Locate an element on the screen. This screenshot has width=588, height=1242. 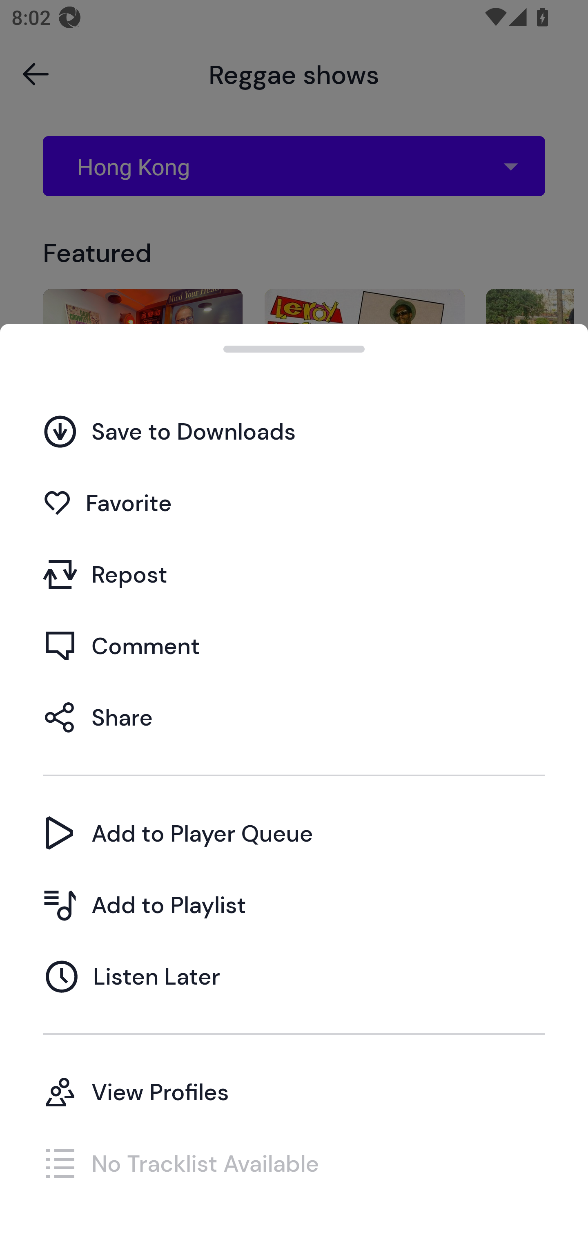
Listen Later is located at coordinates (294, 976).